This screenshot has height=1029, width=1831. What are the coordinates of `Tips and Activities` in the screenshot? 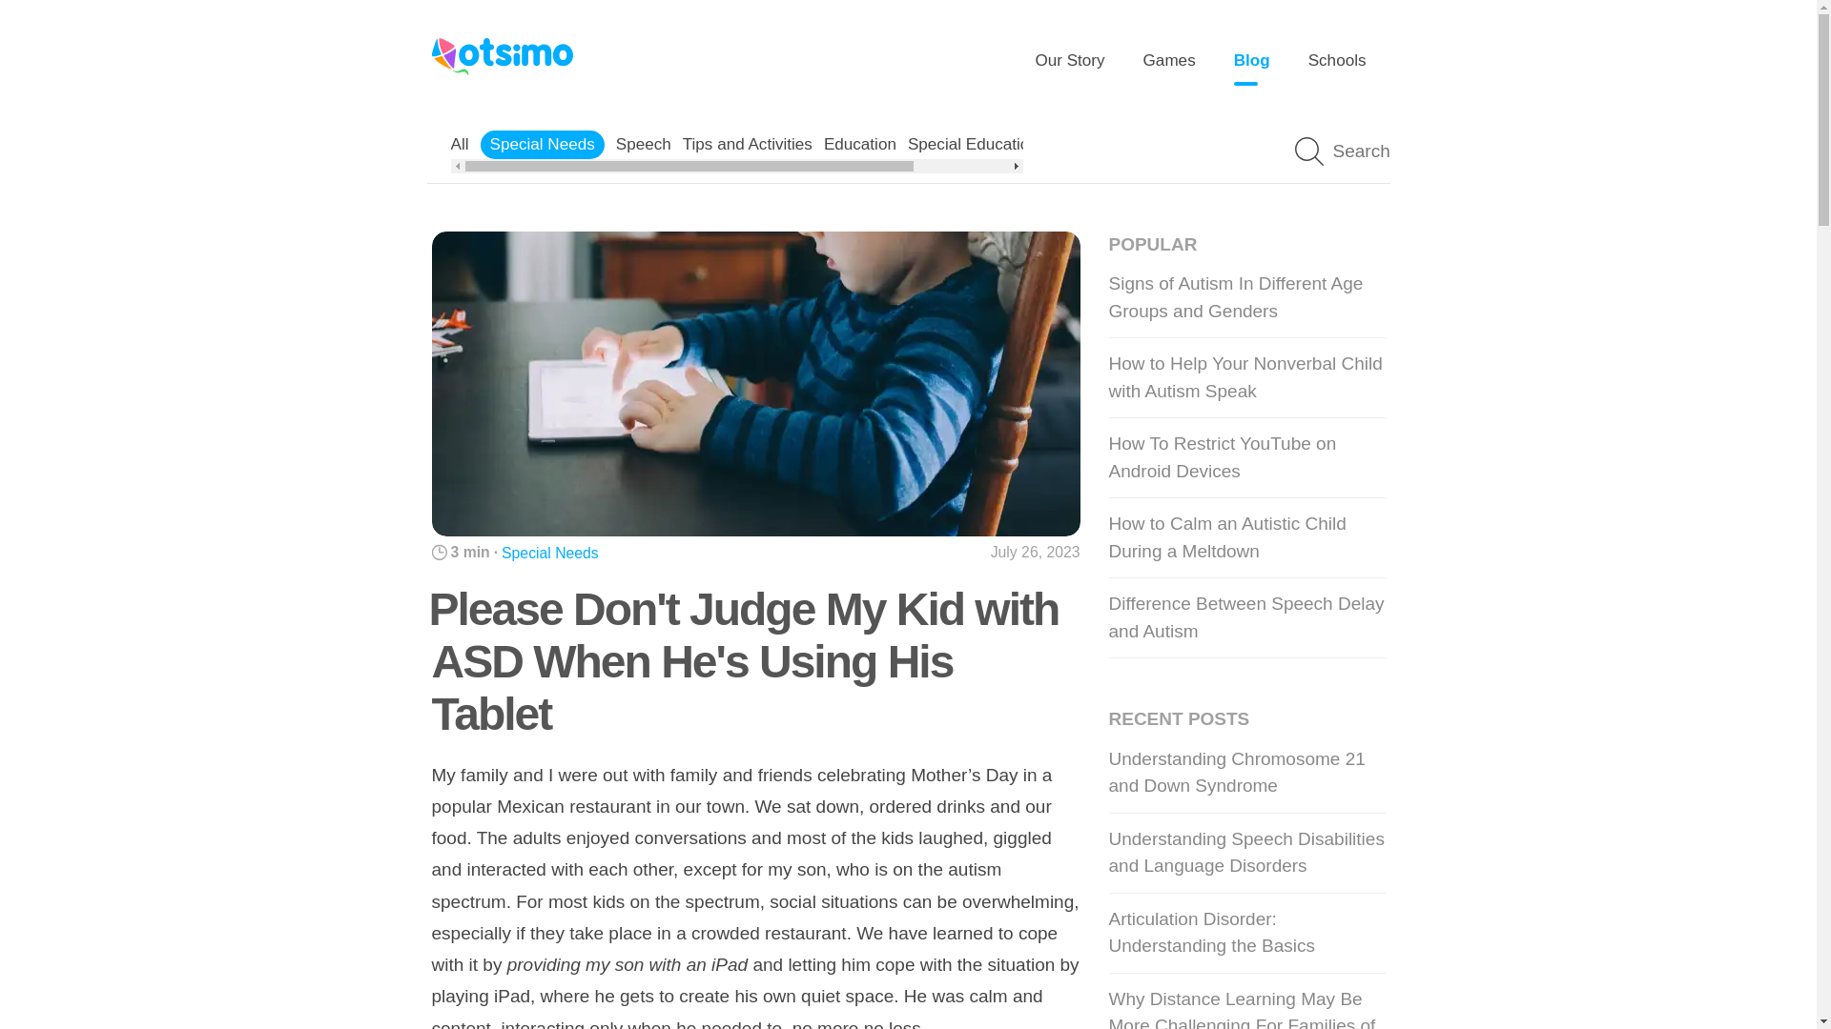 It's located at (748, 143).